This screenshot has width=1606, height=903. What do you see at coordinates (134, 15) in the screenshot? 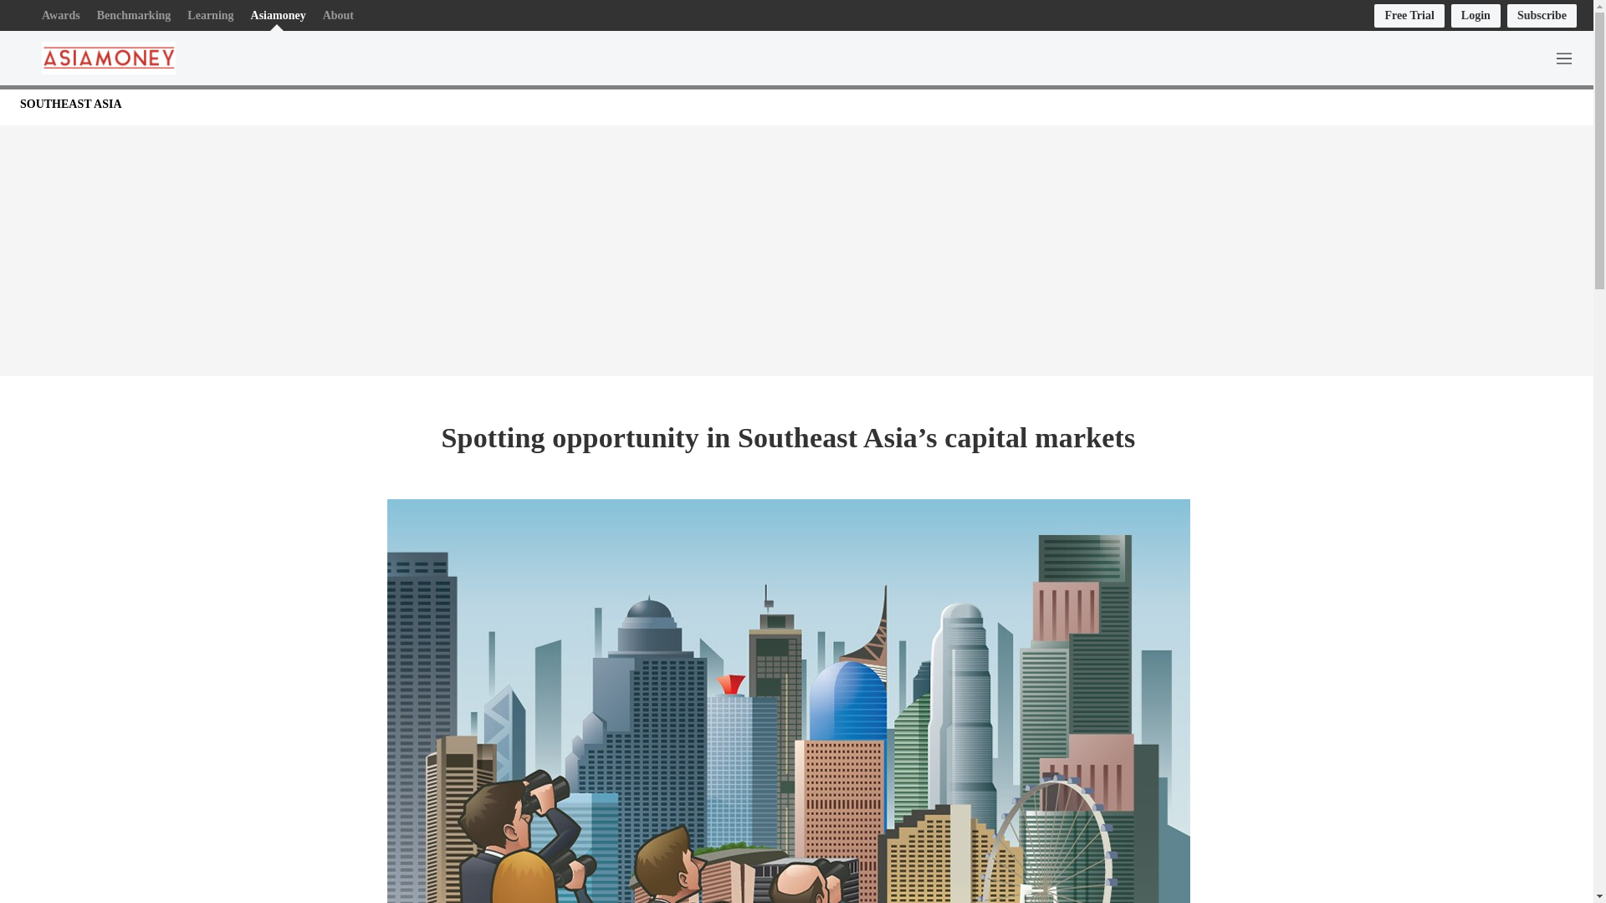
I see `Benchmarking` at bounding box center [134, 15].